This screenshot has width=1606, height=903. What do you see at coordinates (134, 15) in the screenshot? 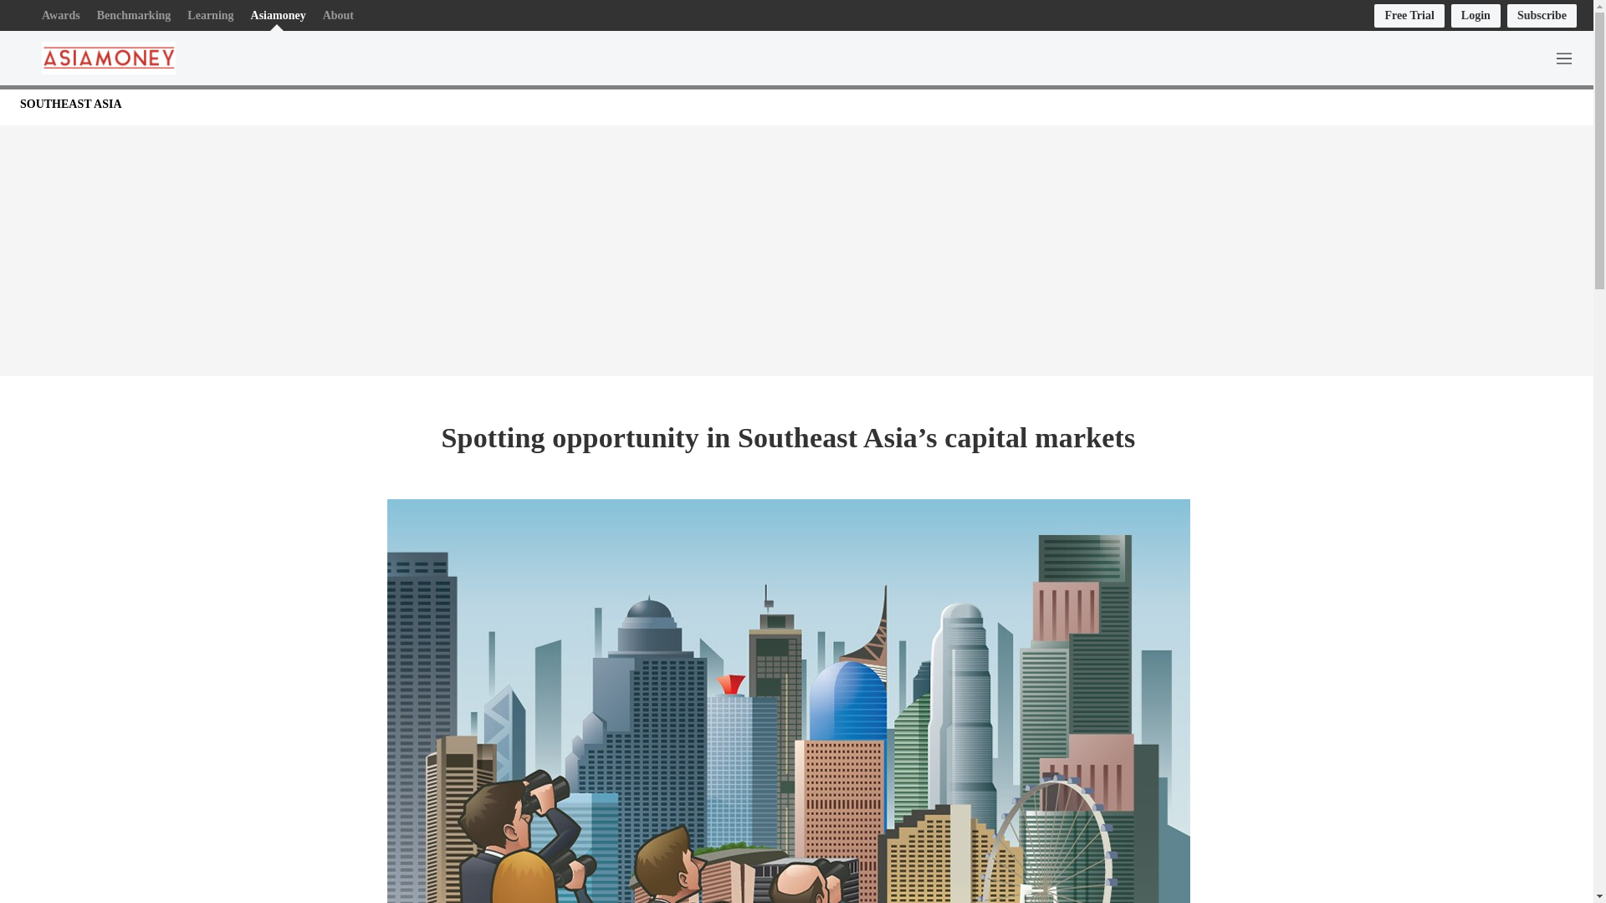
I see `Benchmarking` at bounding box center [134, 15].